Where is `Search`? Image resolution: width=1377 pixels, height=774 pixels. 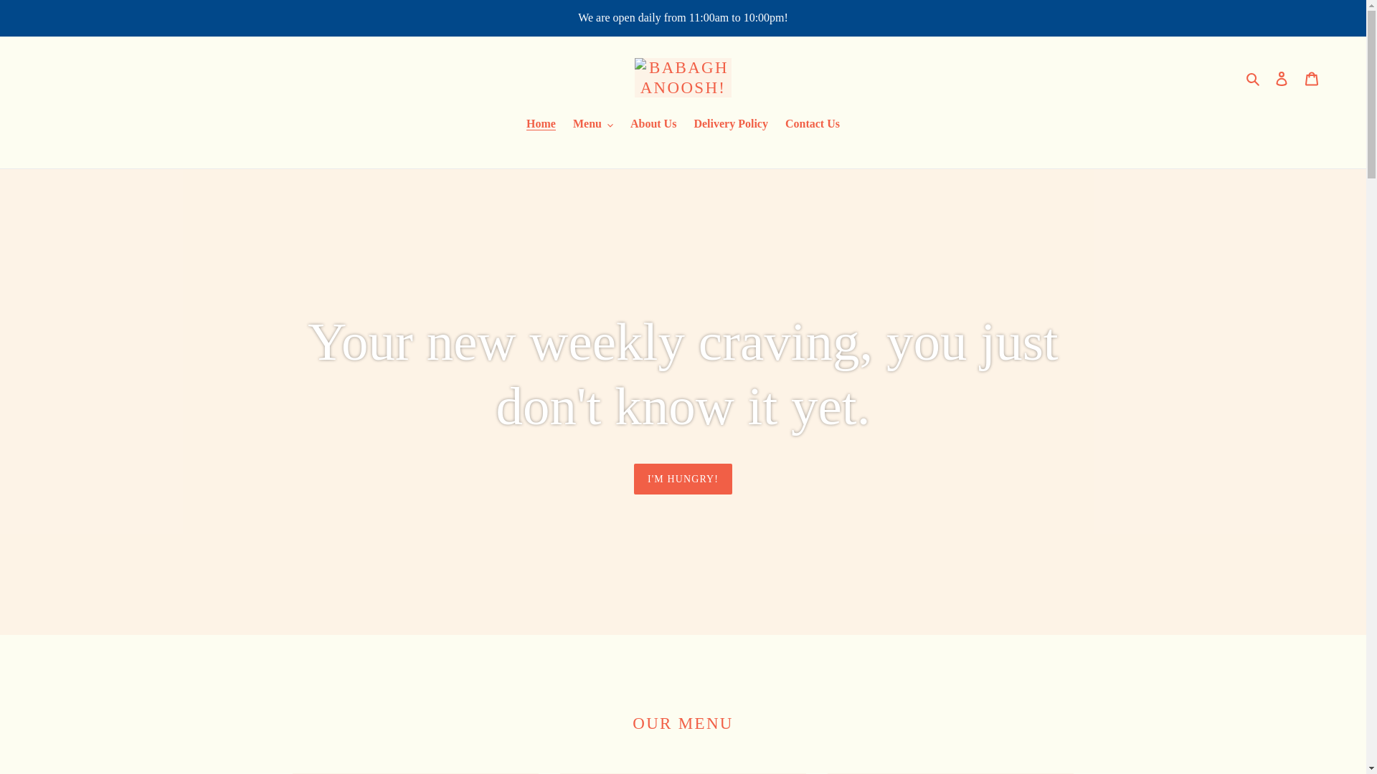 Search is located at coordinates (1254, 78).